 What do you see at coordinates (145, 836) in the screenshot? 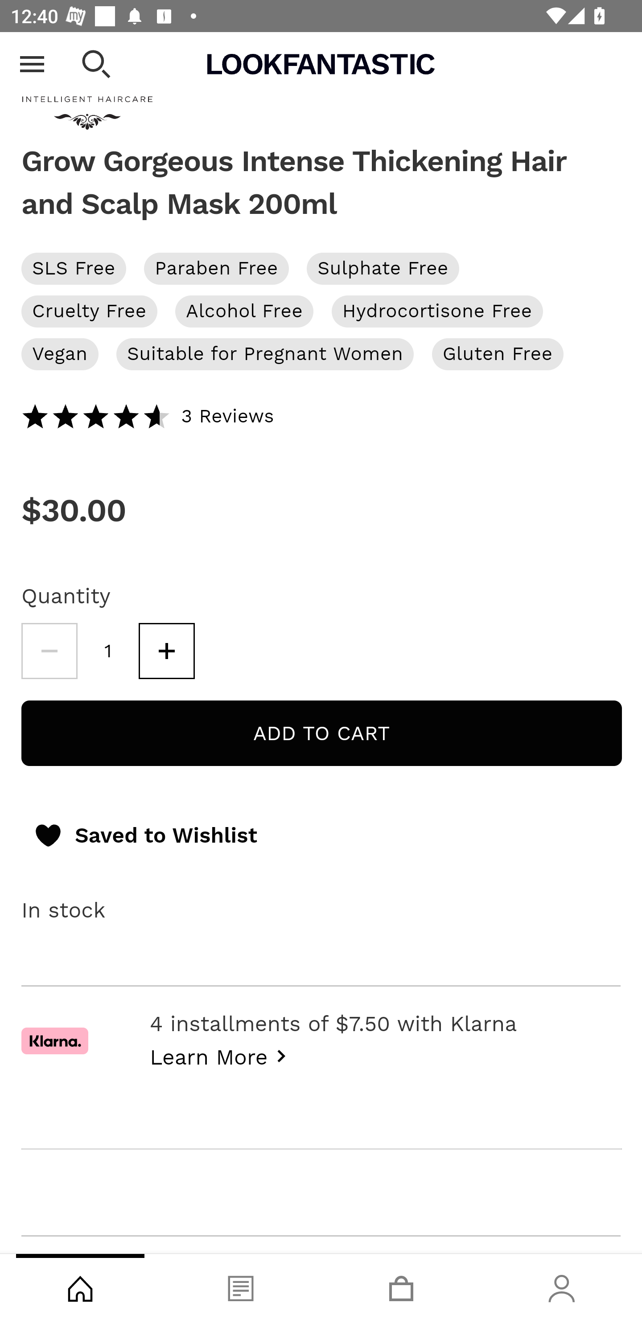
I see `Saved to Wishlist` at bounding box center [145, 836].